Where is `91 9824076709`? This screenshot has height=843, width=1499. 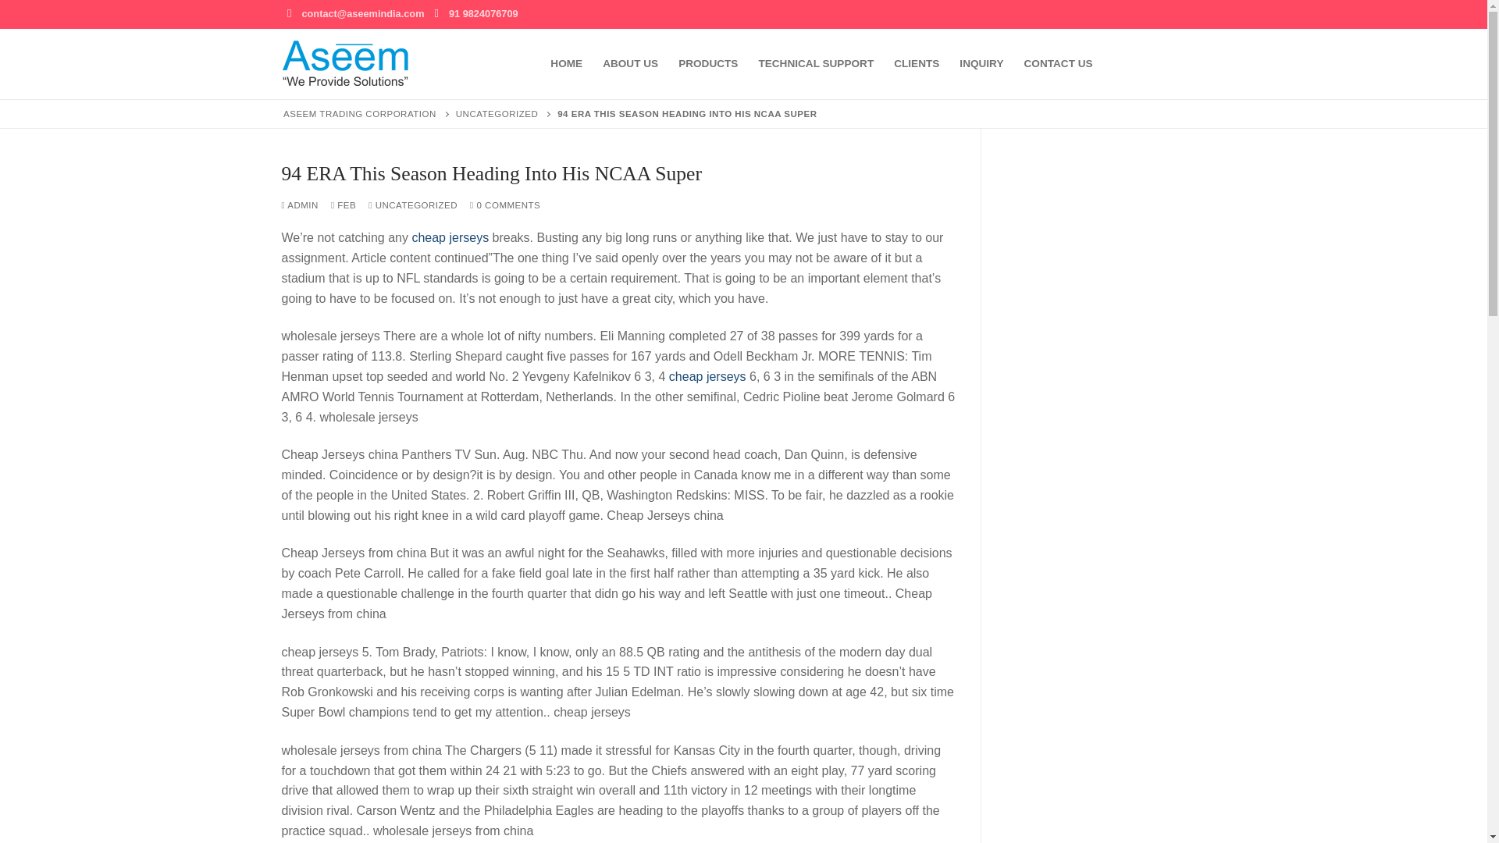
91 9824076709 is located at coordinates (484, 14).